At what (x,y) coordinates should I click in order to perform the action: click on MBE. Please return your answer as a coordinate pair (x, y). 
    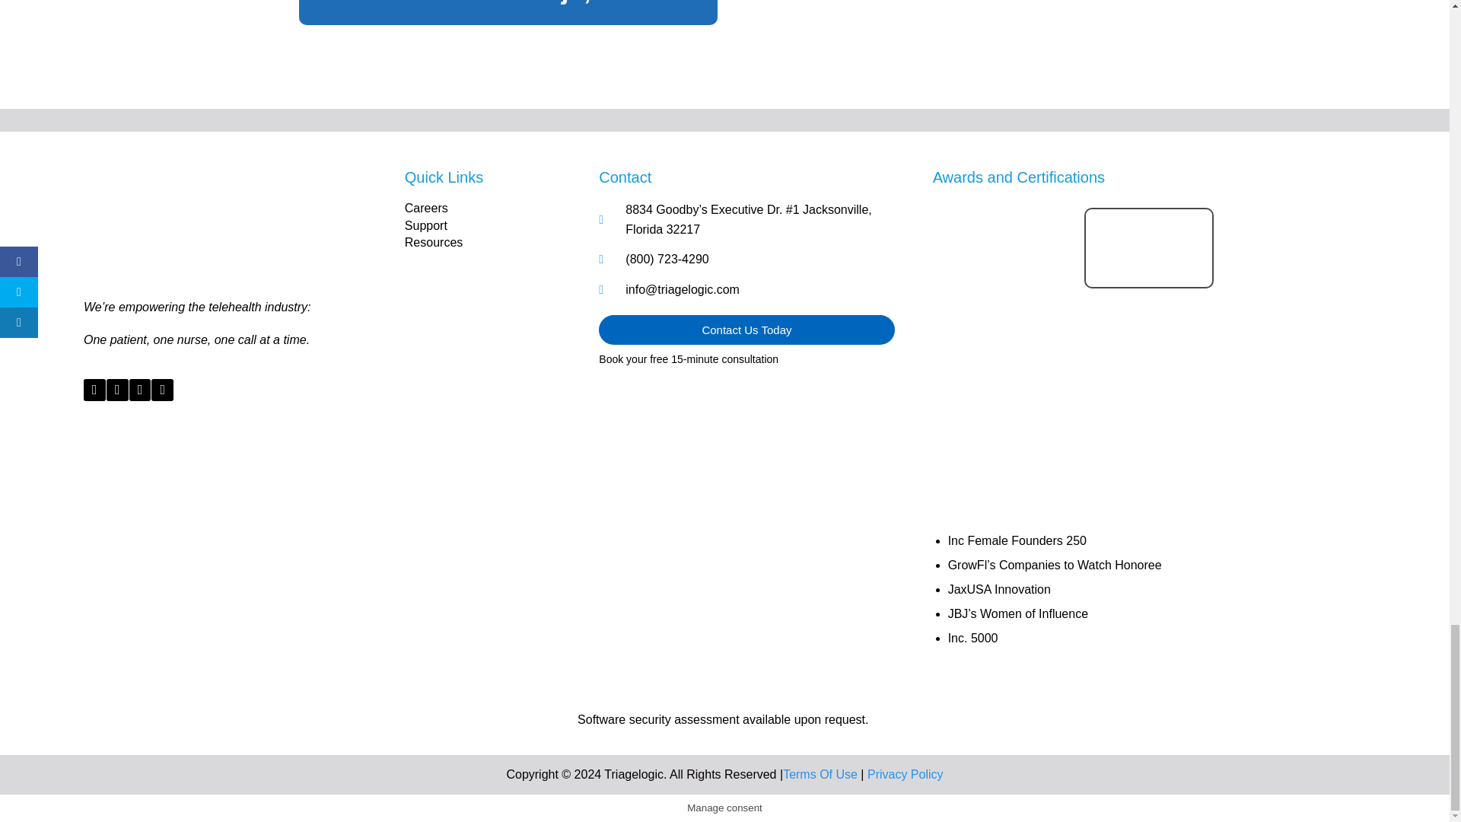
    Looking at the image, I should click on (1004, 265).